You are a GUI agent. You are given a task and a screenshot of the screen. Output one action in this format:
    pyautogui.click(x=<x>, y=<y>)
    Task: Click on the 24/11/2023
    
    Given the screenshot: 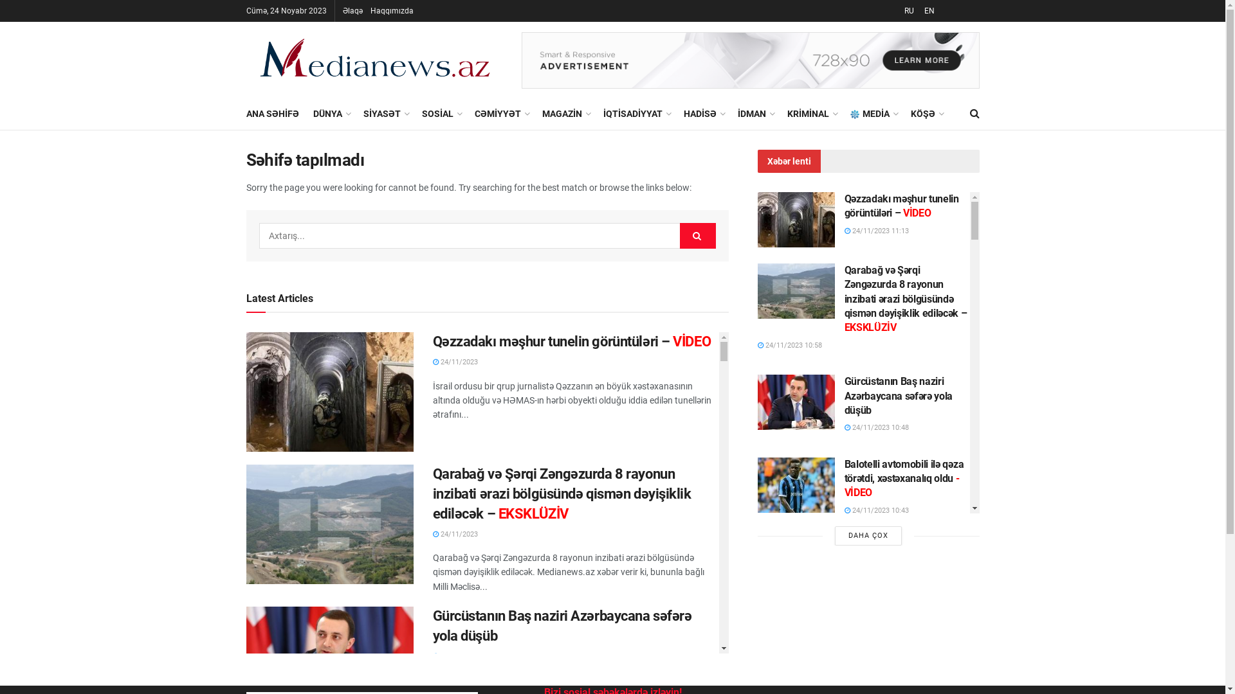 What is the action you would take?
    pyautogui.click(x=455, y=362)
    